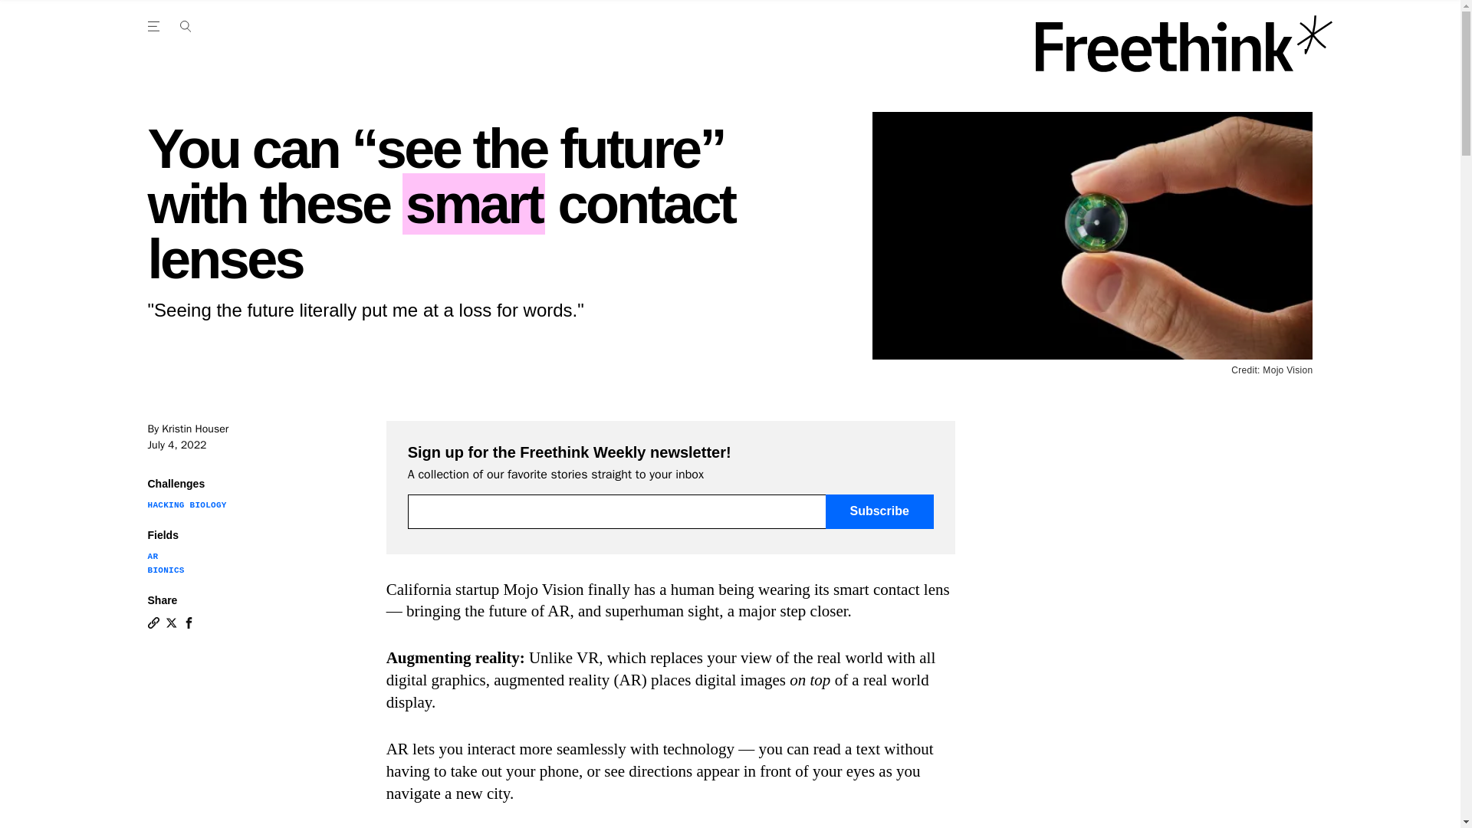 Image resolution: width=1472 pixels, height=828 pixels. I want to click on AR, so click(152, 557).